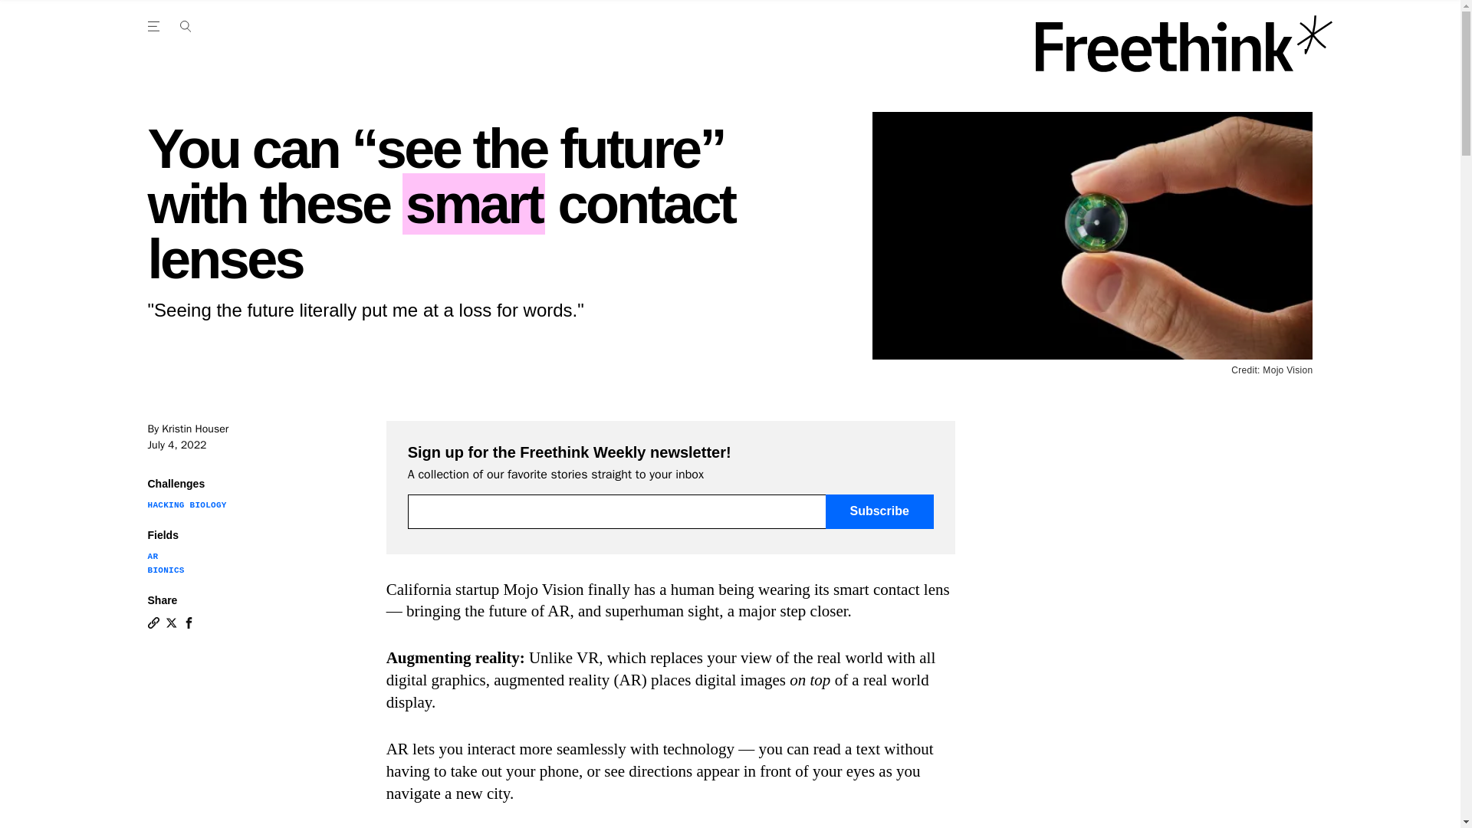 Image resolution: width=1472 pixels, height=828 pixels. I want to click on AR, so click(152, 557).